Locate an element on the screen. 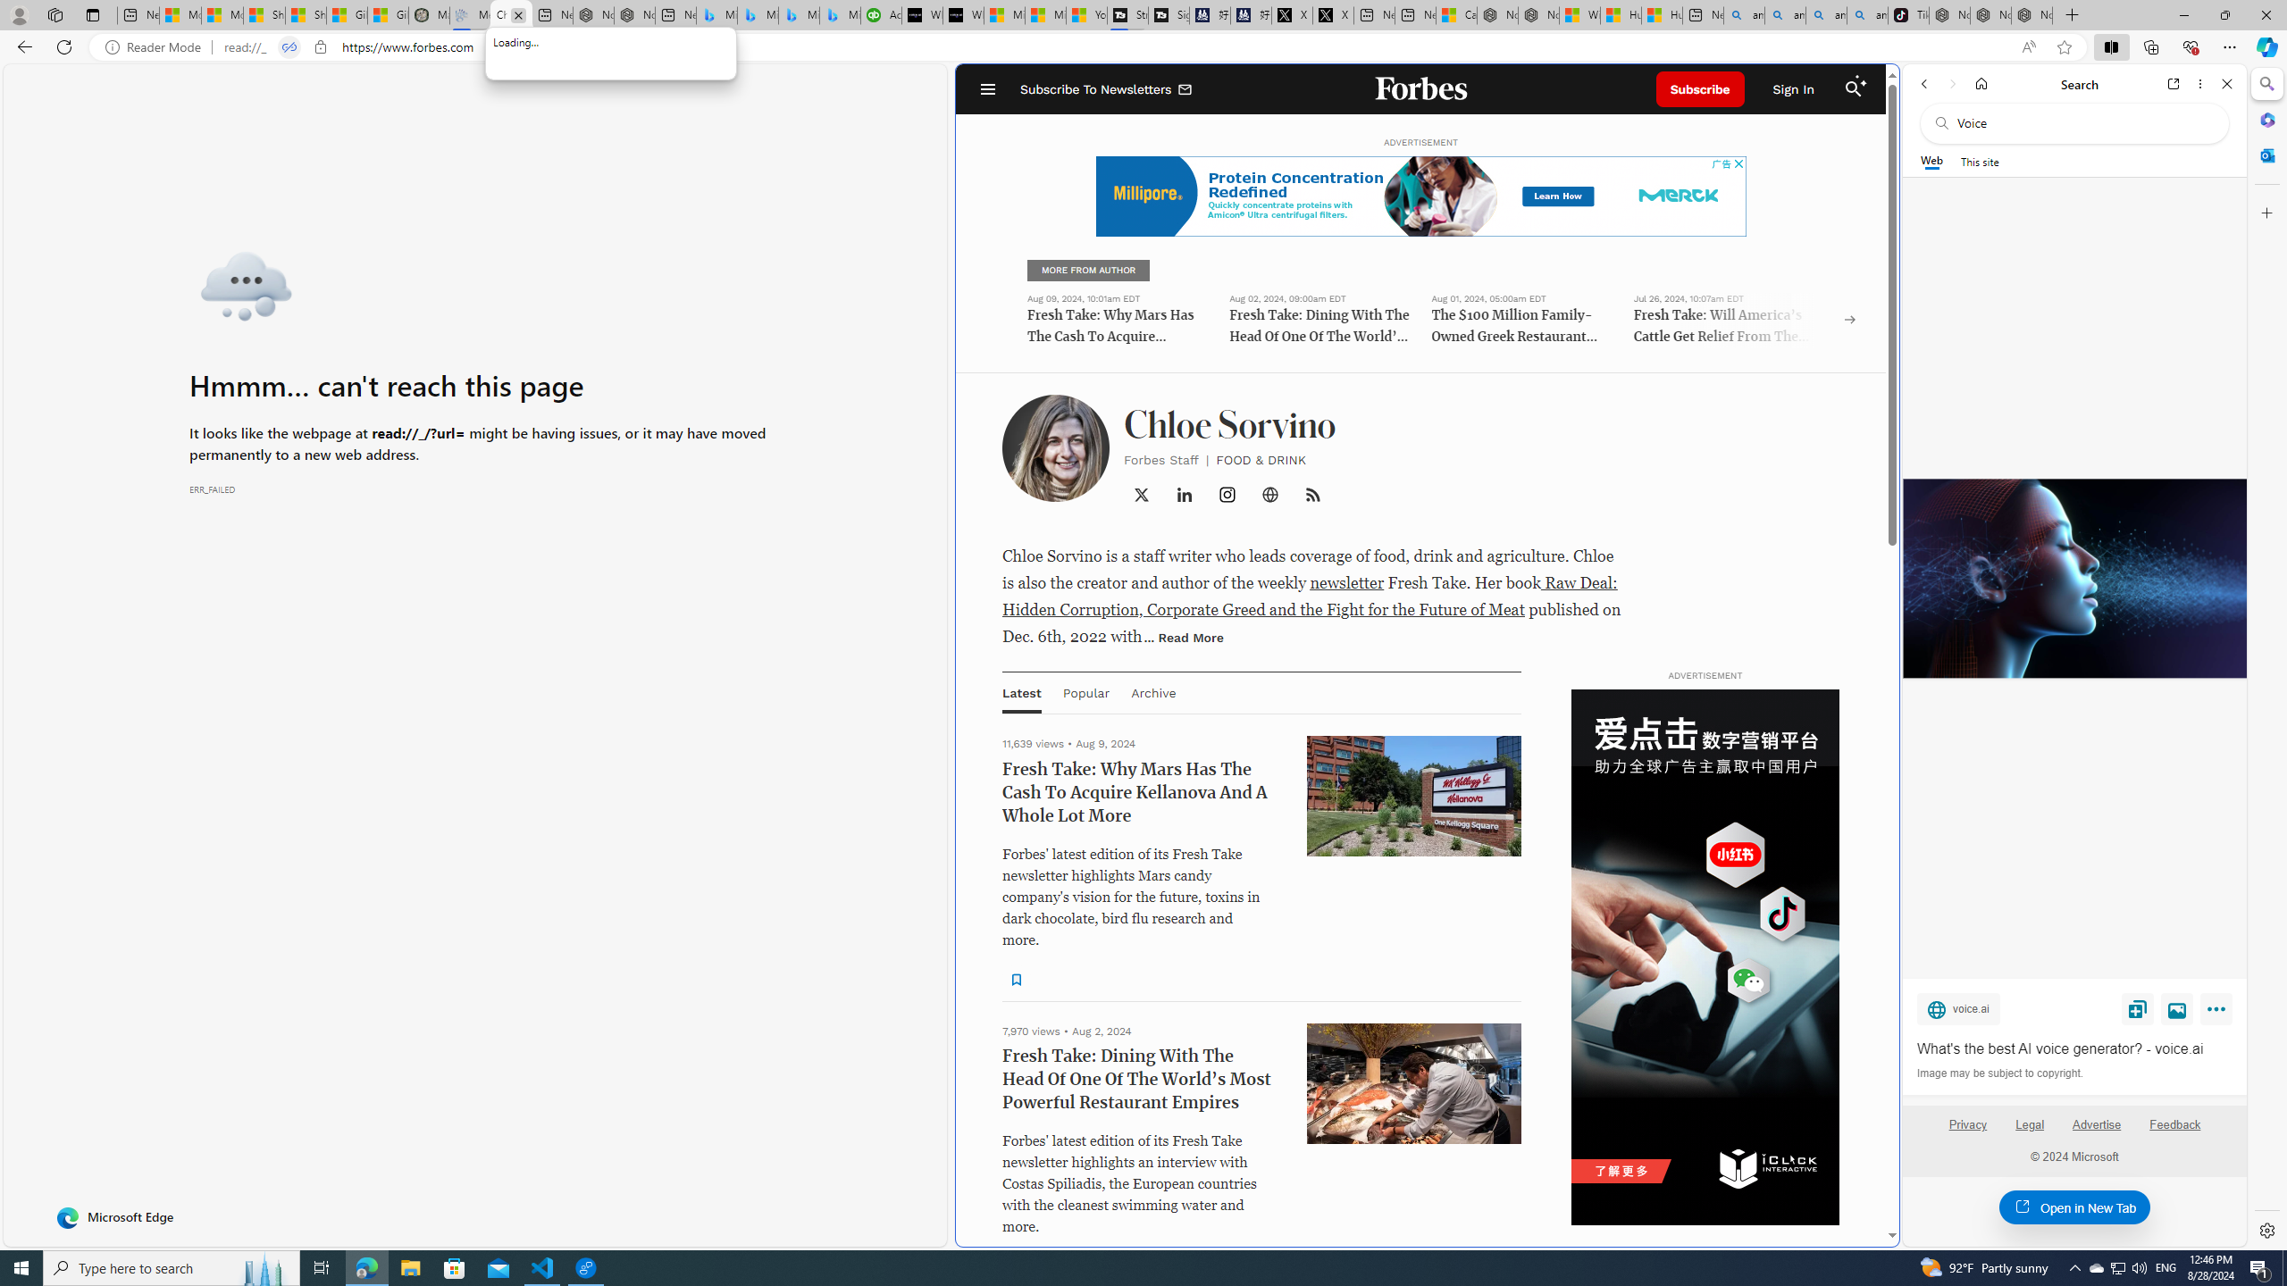  article image is located at coordinates (1413, 1082).